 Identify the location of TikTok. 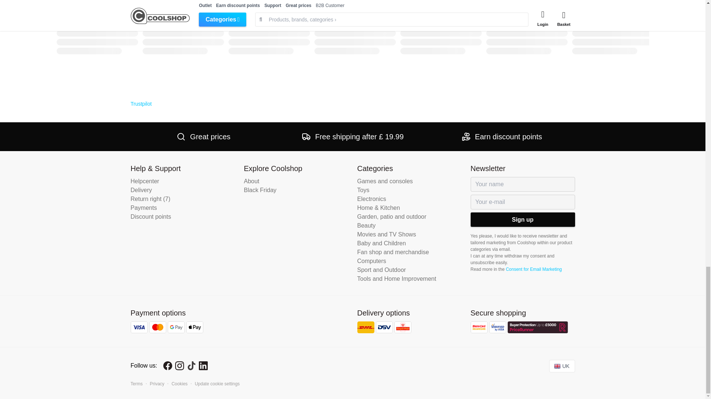
(191, 366).